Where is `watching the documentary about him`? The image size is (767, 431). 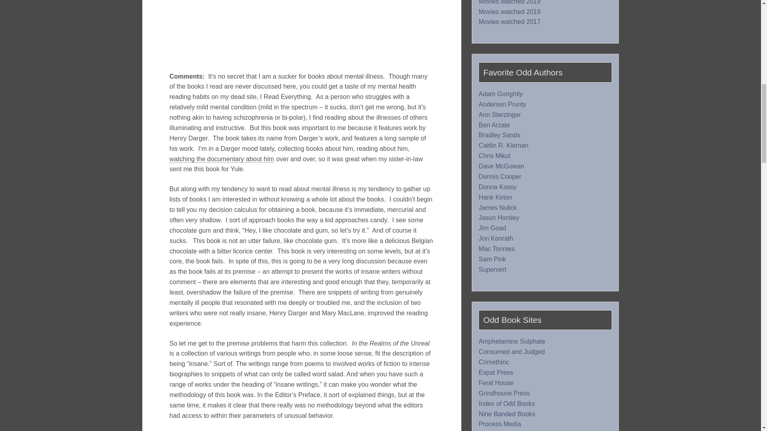 watching the documentary about him is located at coordinates (221, 159).